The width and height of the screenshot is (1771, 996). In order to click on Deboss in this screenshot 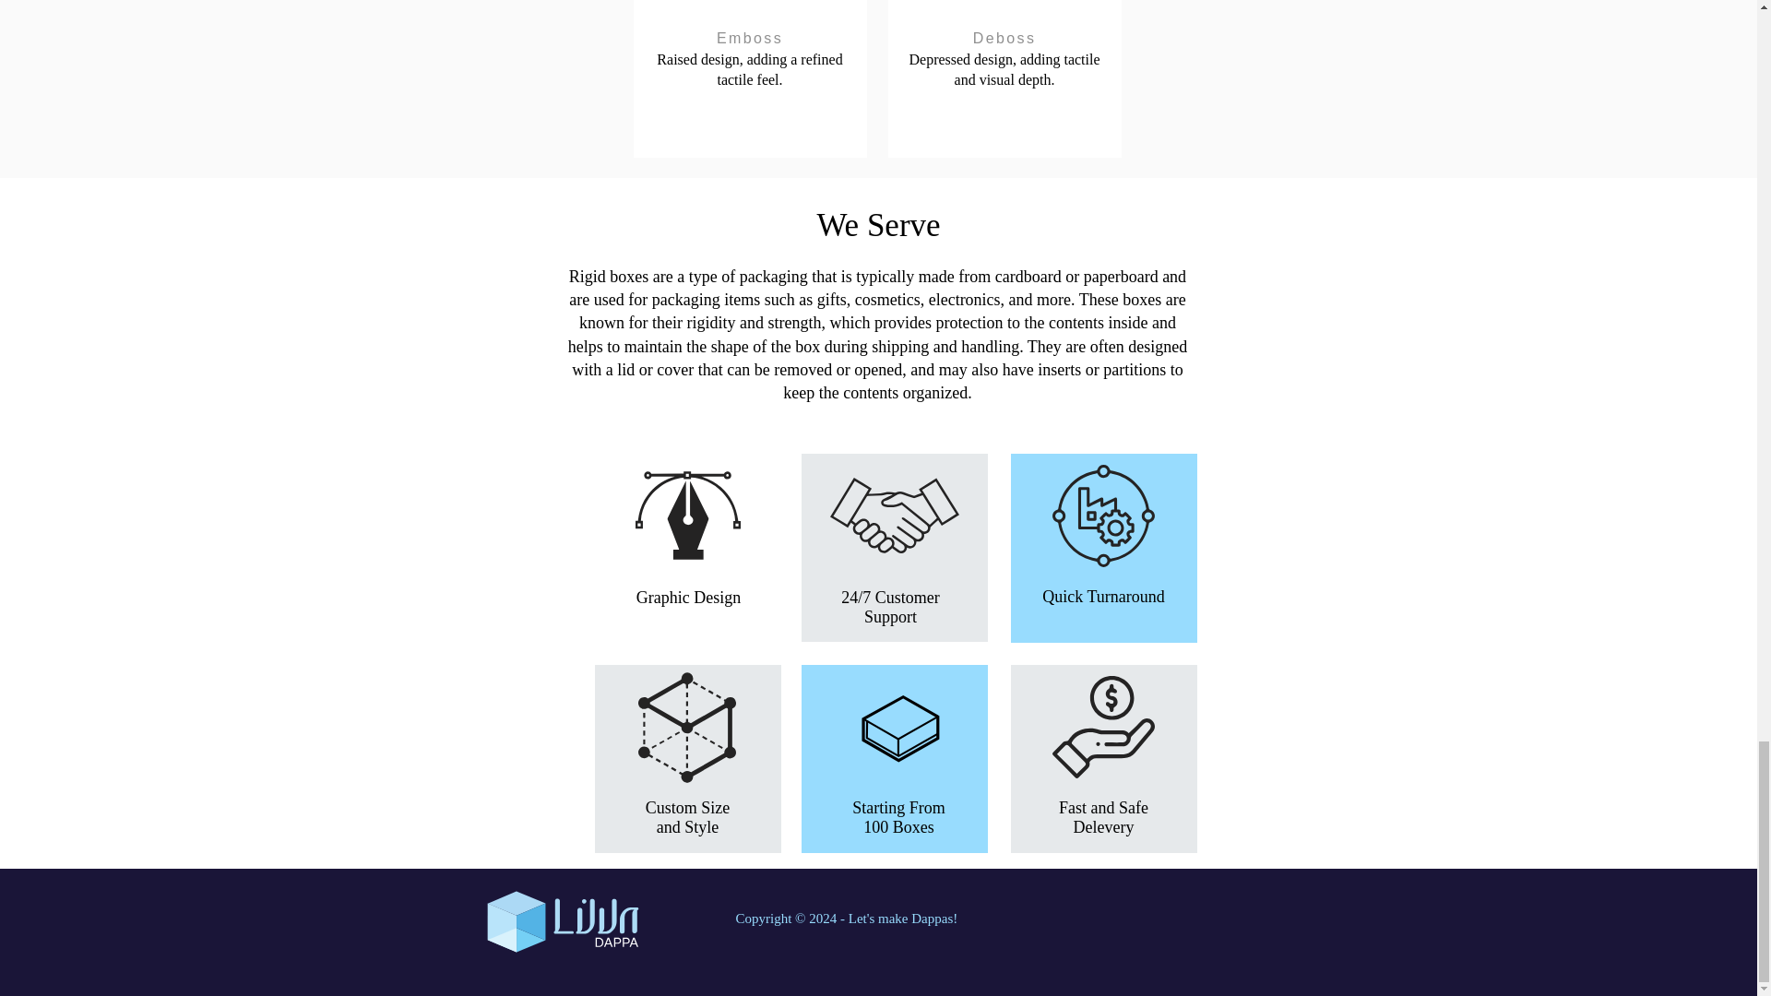, I will do `click(1004, 38)`.